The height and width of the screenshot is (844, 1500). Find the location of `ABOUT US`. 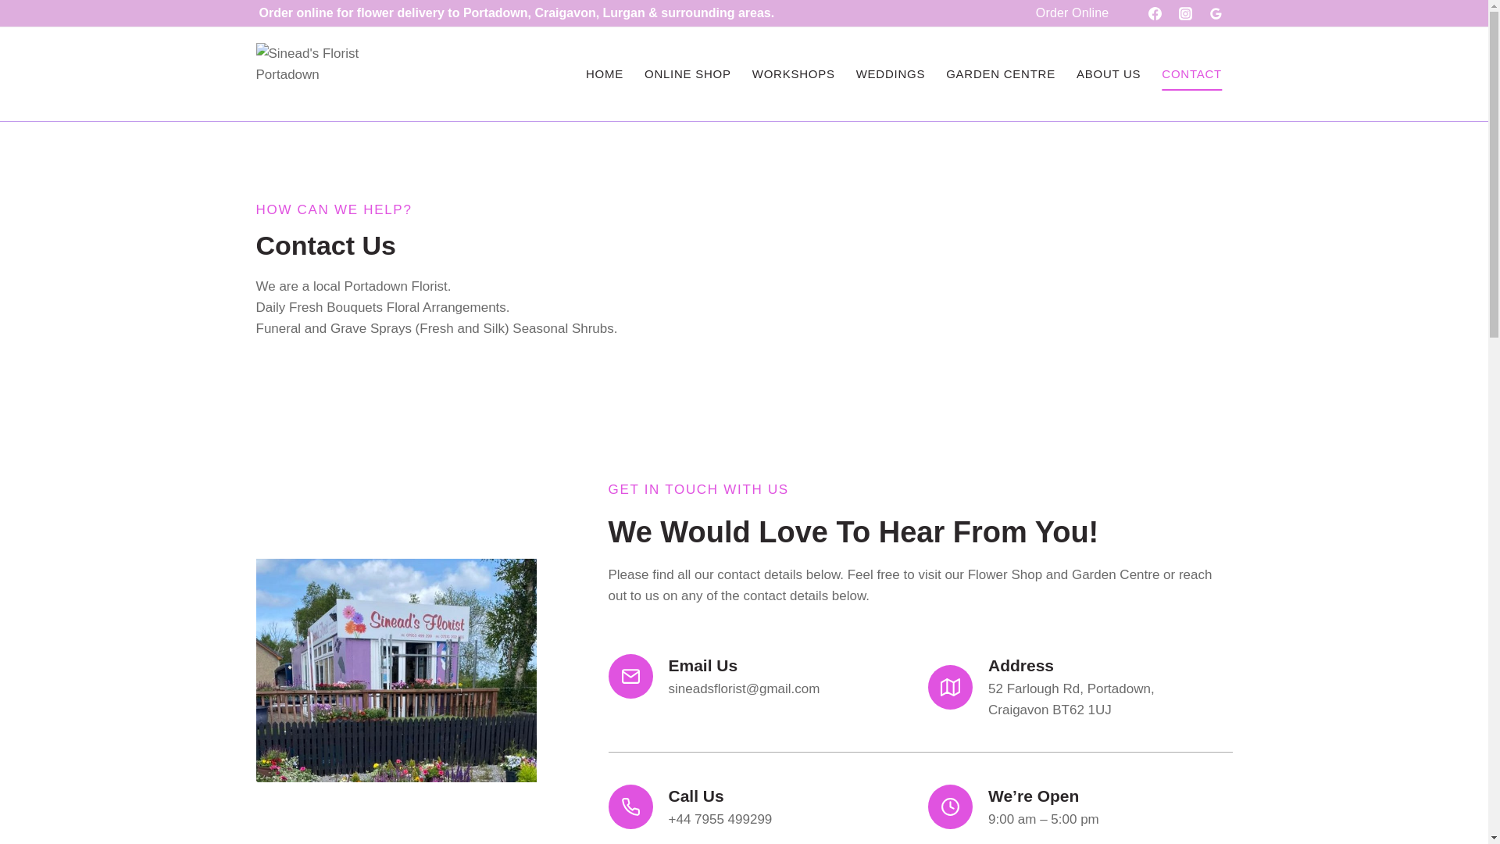

ABOUT US is located at coordinates (603, 73).